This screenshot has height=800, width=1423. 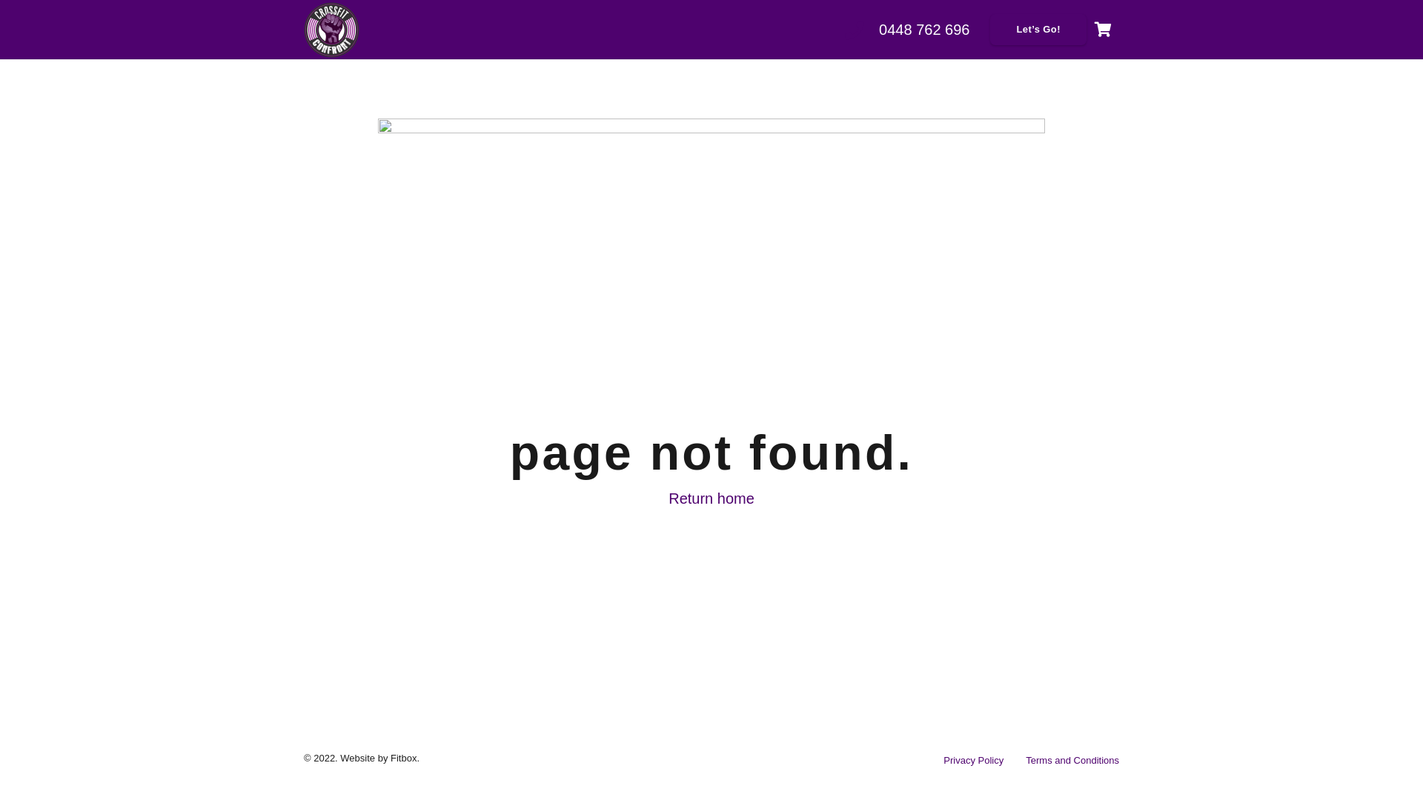 I want to click on 0, so click(x=1103, y=30).